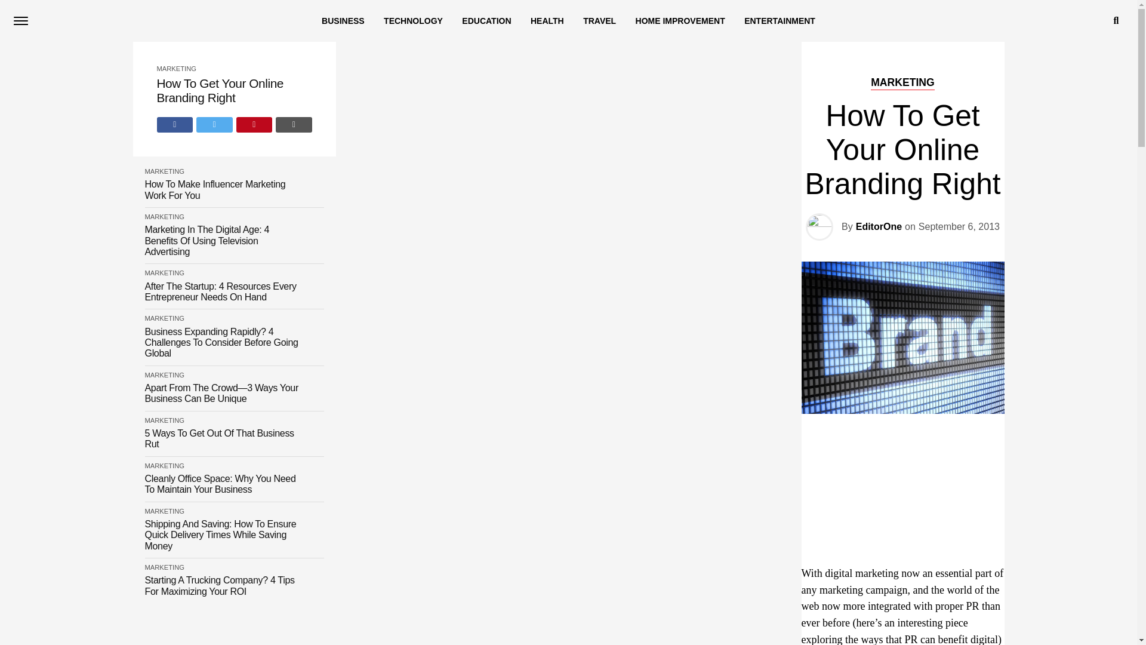 Image resolution: width=1146 pixels, height=645 pixels. Describe the element at coordinates (214, 124) in the screenshot. I see `Tweet This Post` at that location.